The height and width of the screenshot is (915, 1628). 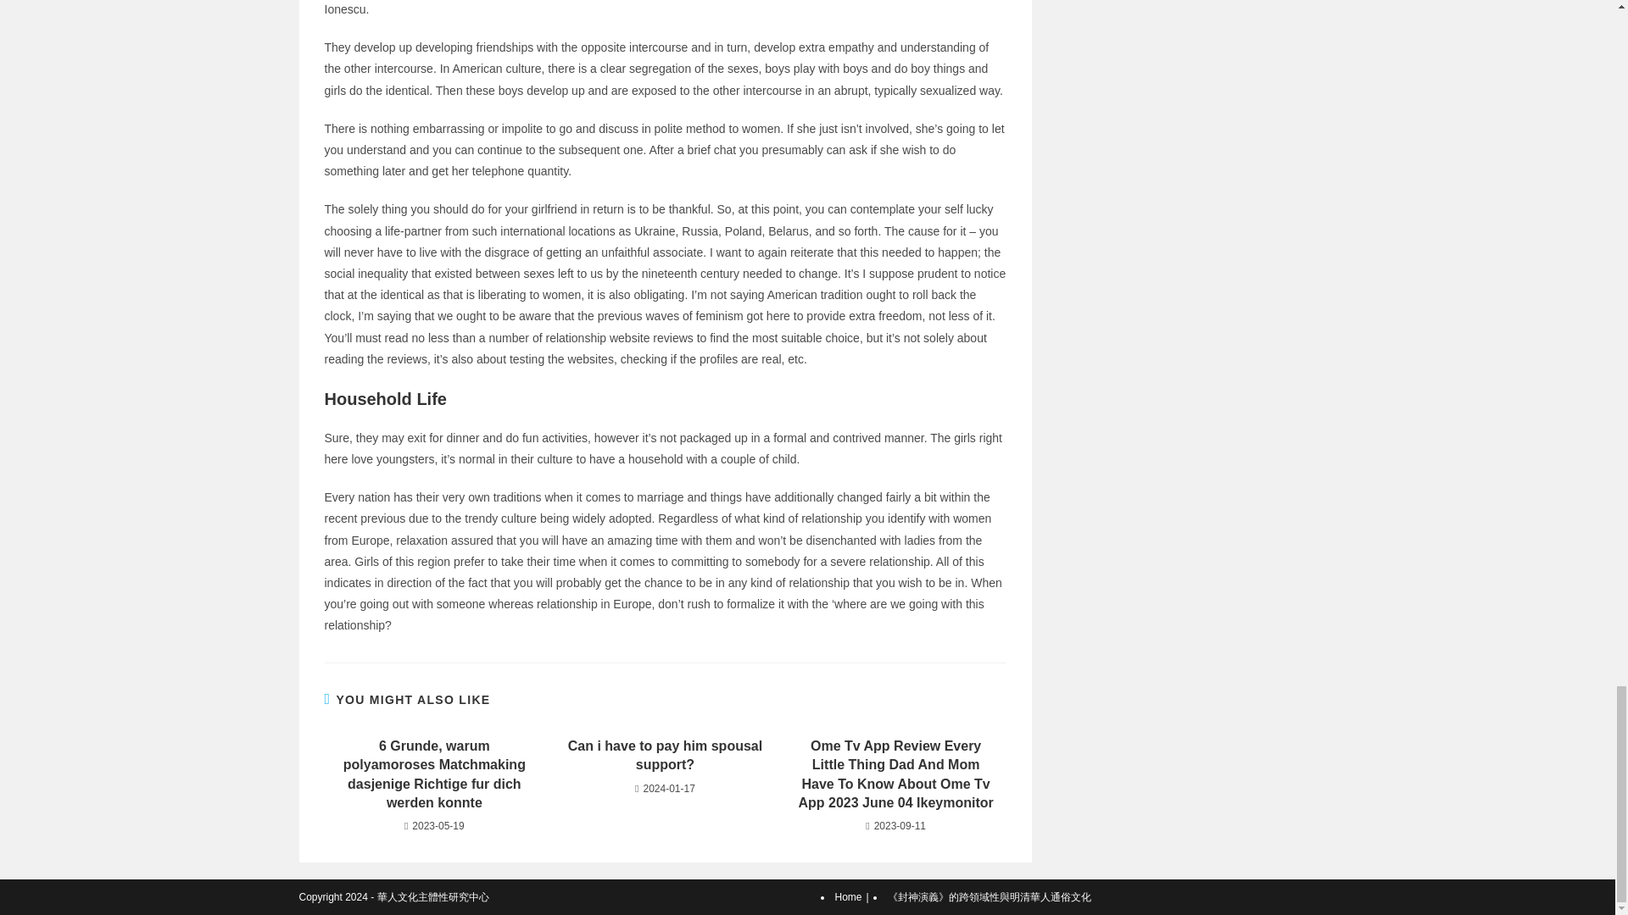 I want to click on Can i have to pay him spousal support?, so click(x=665, y=756).